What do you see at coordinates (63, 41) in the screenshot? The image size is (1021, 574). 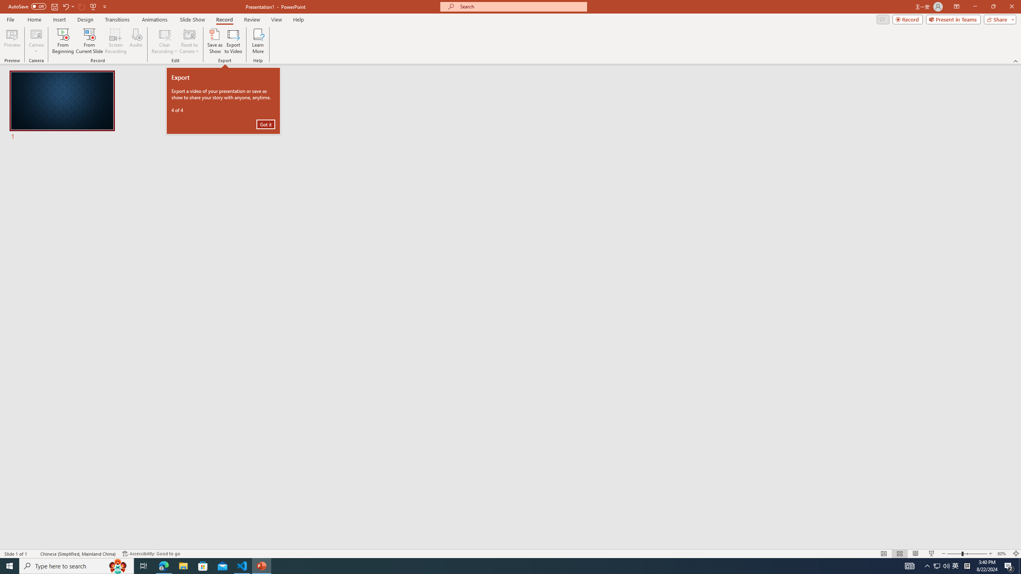 I see `From Beginning...` at bounding box center [63, 41].